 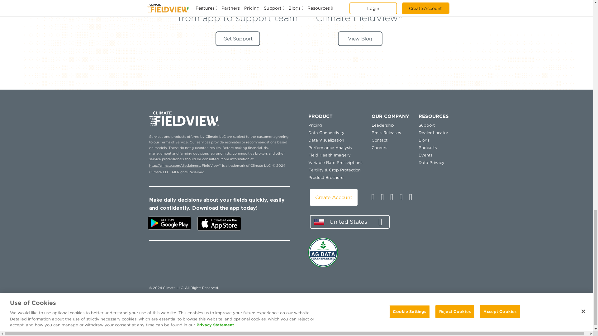 I want to click on Get Support, so click(x=238, y=39).